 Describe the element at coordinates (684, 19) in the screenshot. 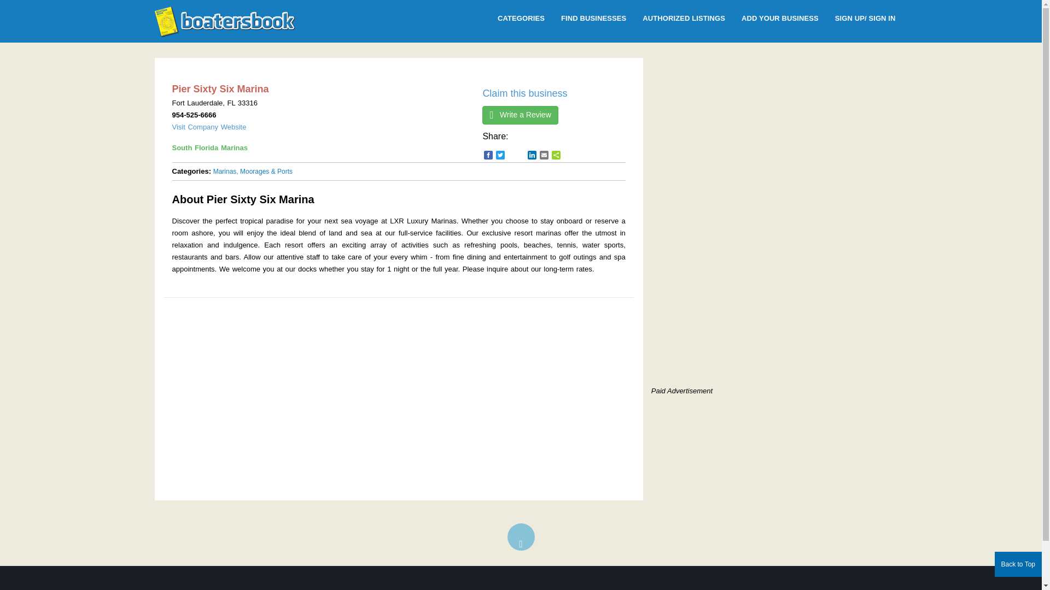

I see `AUTHORIZED LISTINGS` at that location.